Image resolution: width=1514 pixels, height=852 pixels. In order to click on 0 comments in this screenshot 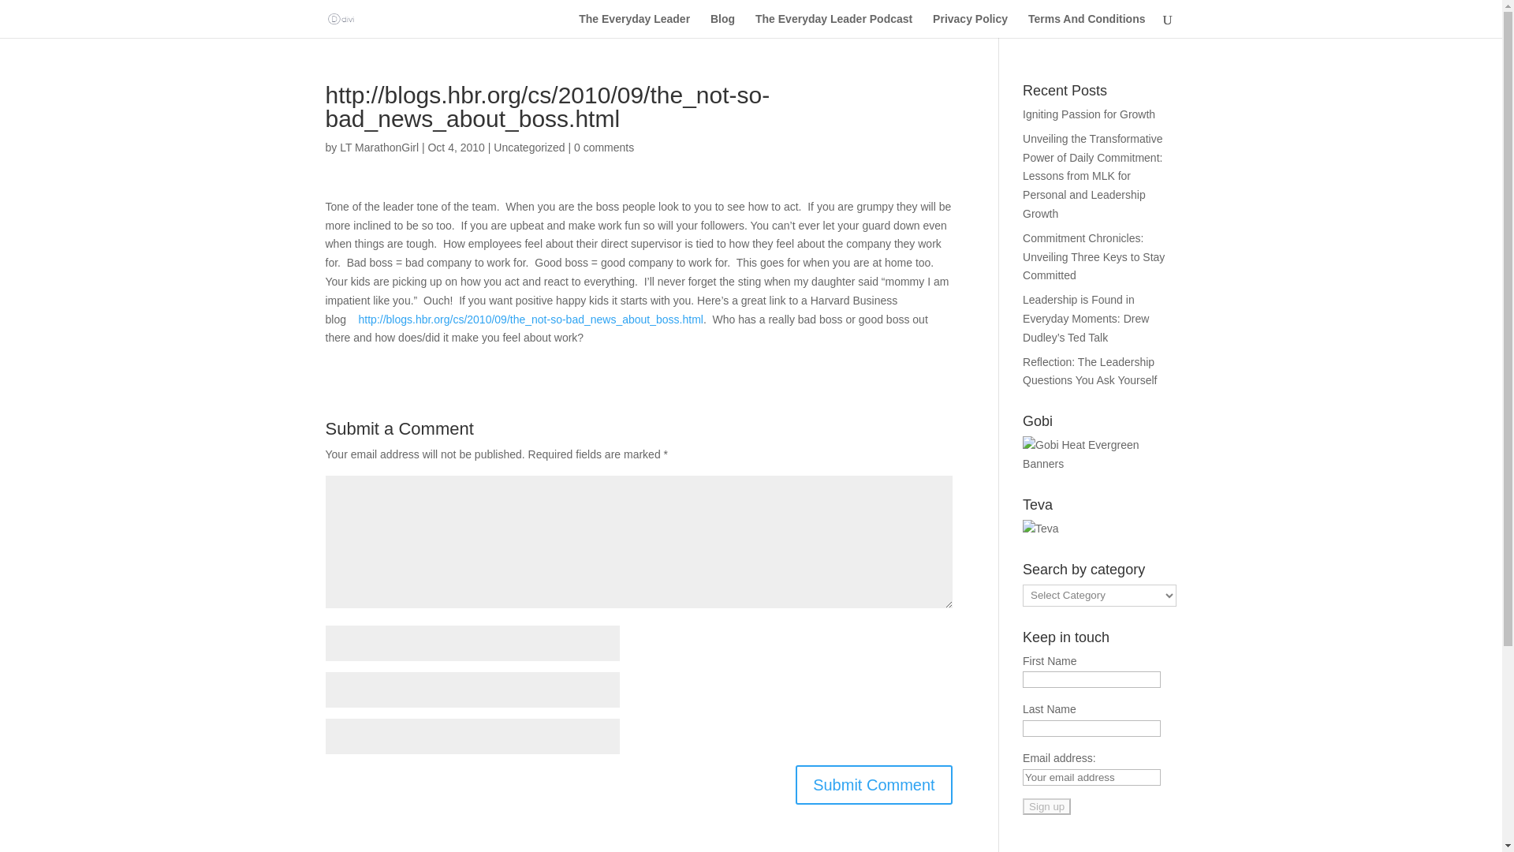, I will do `click(604, 148)`.